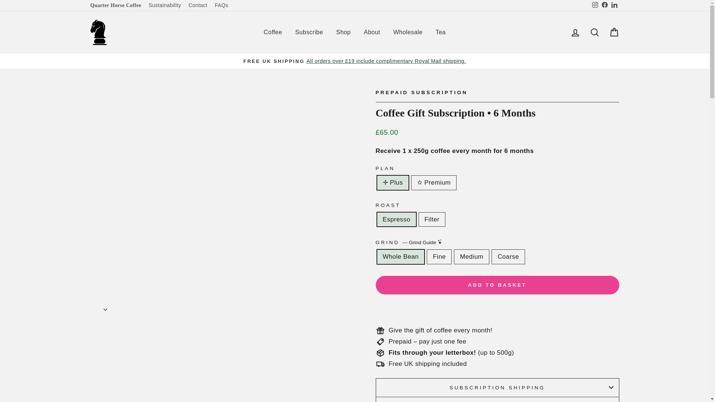  What do you see at coordinates (595, 5) in the screenshot?
I see `Quarter Horse Coffee on Instagram` at bounding box center [595, 5].